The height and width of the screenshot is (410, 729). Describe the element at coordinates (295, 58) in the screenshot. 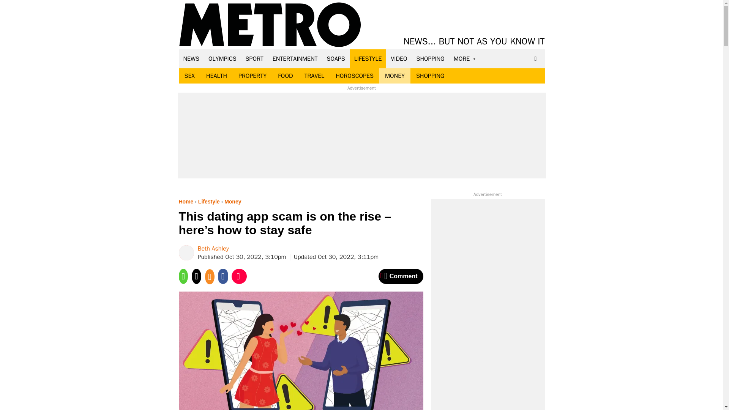

I see `ENTERTAINMENT` at that location.